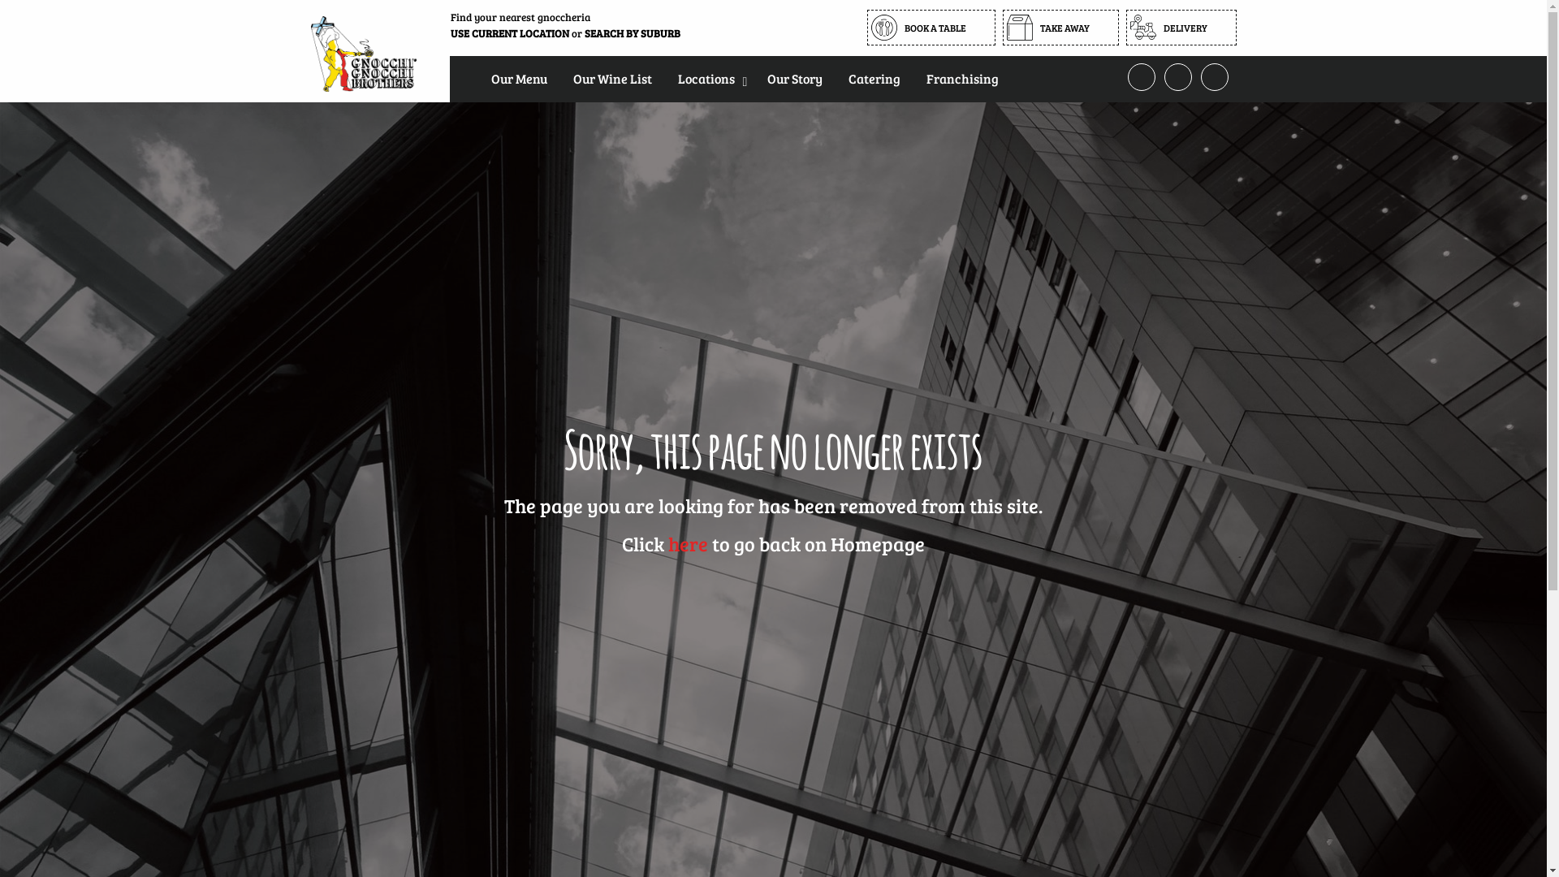  I want to click on DELIVERY, so click(1181, 28).